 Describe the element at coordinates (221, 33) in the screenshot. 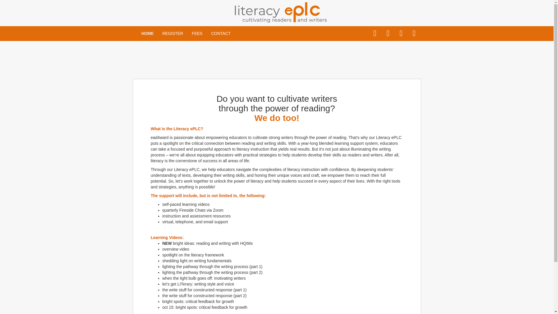

I see `CONTACT` at that location.